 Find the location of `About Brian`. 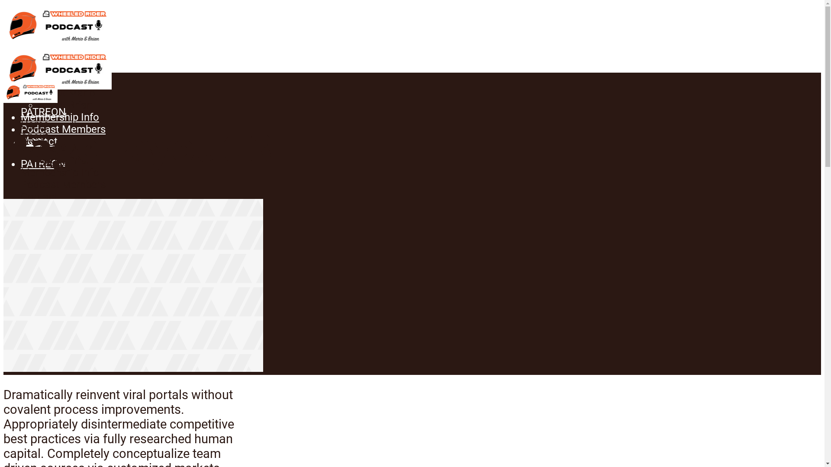

About Brian is located at coordinates (65, 160).